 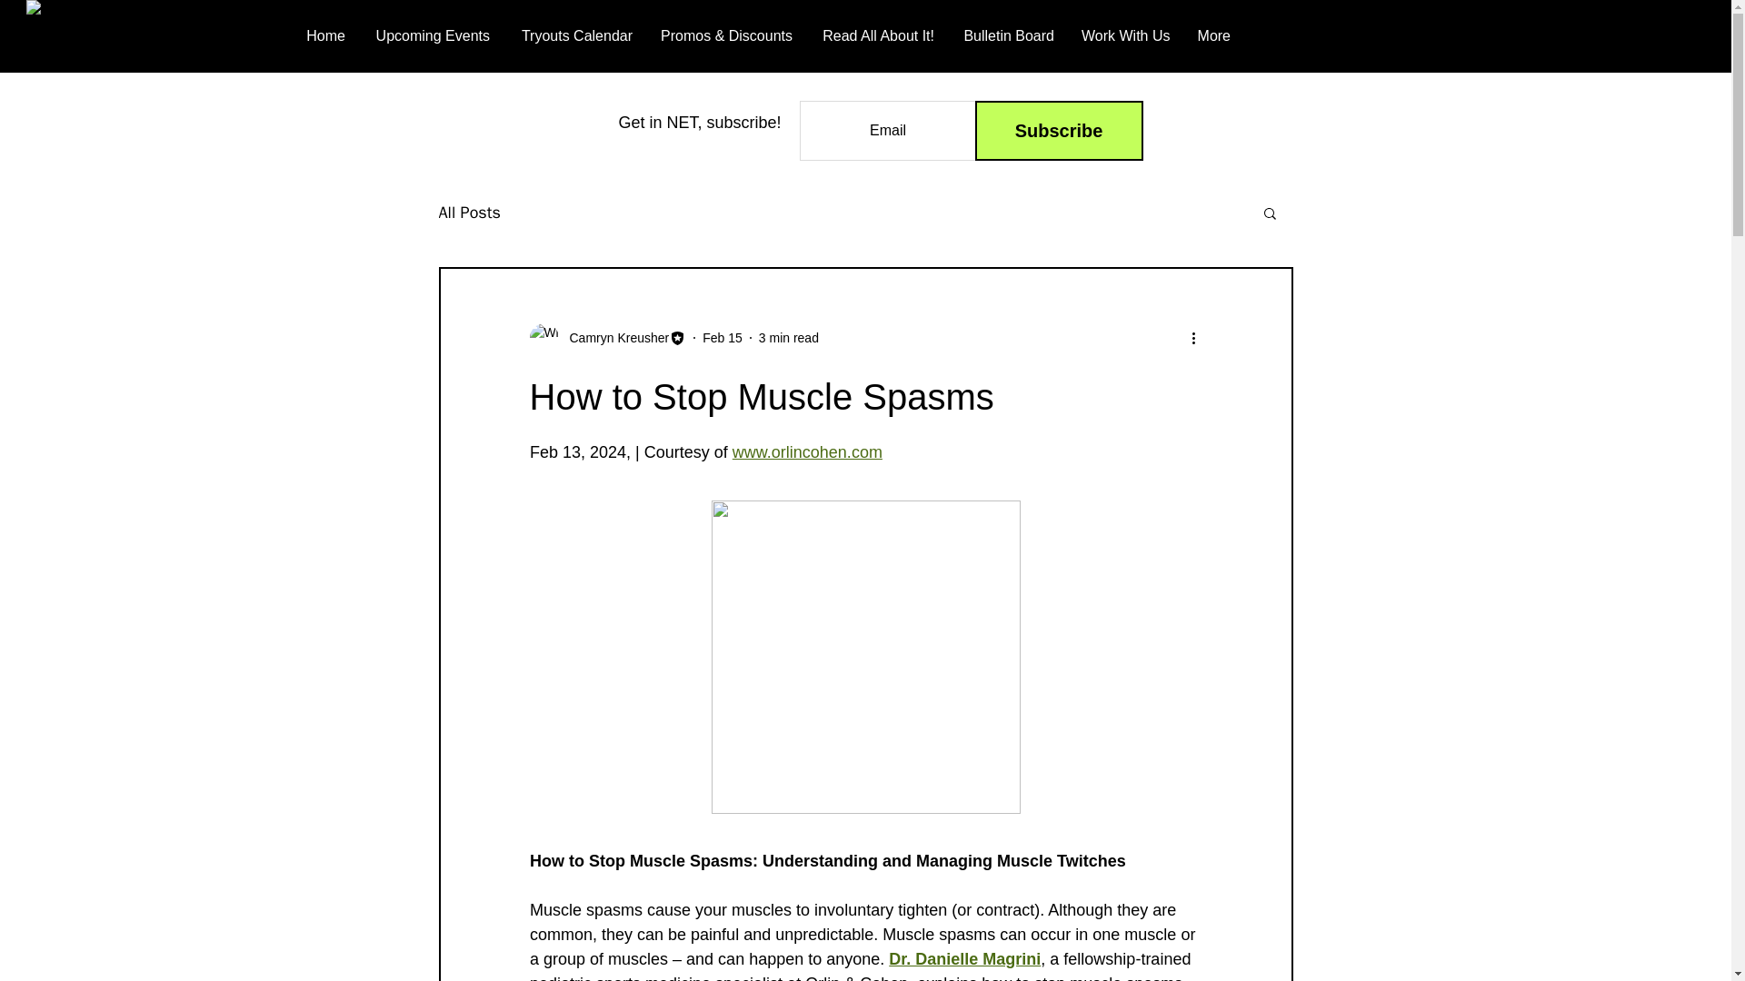 What do you see at coordinates (574, 36) in the screenshot?
I see `Tryouts Calendar` at bounding box center [574, 36].